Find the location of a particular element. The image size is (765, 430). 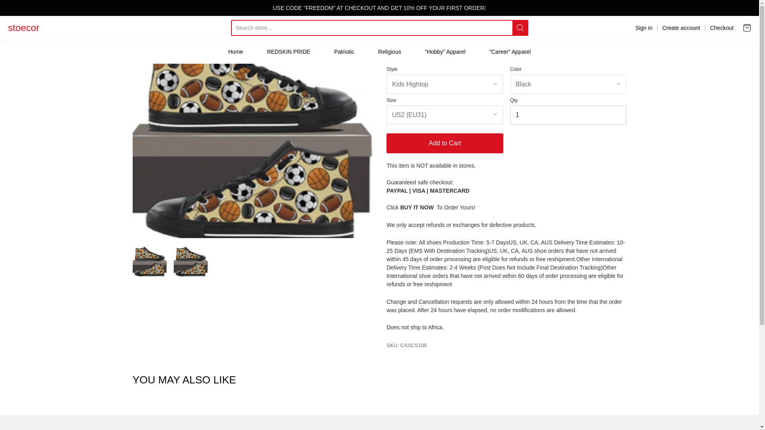

Create account is located at coordinates (681, 28).